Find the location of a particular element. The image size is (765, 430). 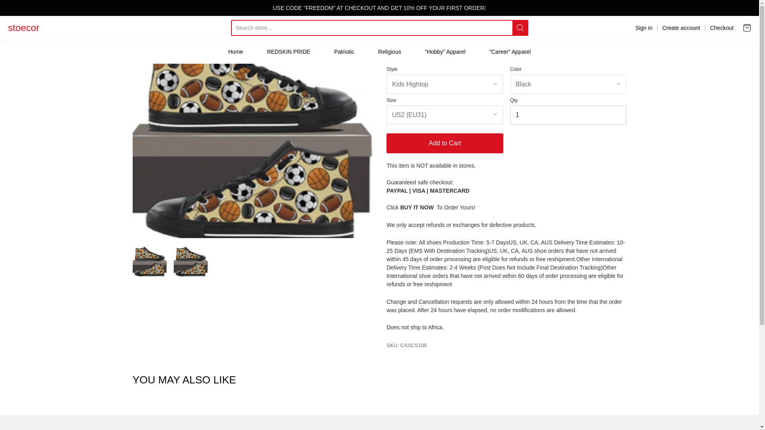

Create account is located at coordinates (681, 28).